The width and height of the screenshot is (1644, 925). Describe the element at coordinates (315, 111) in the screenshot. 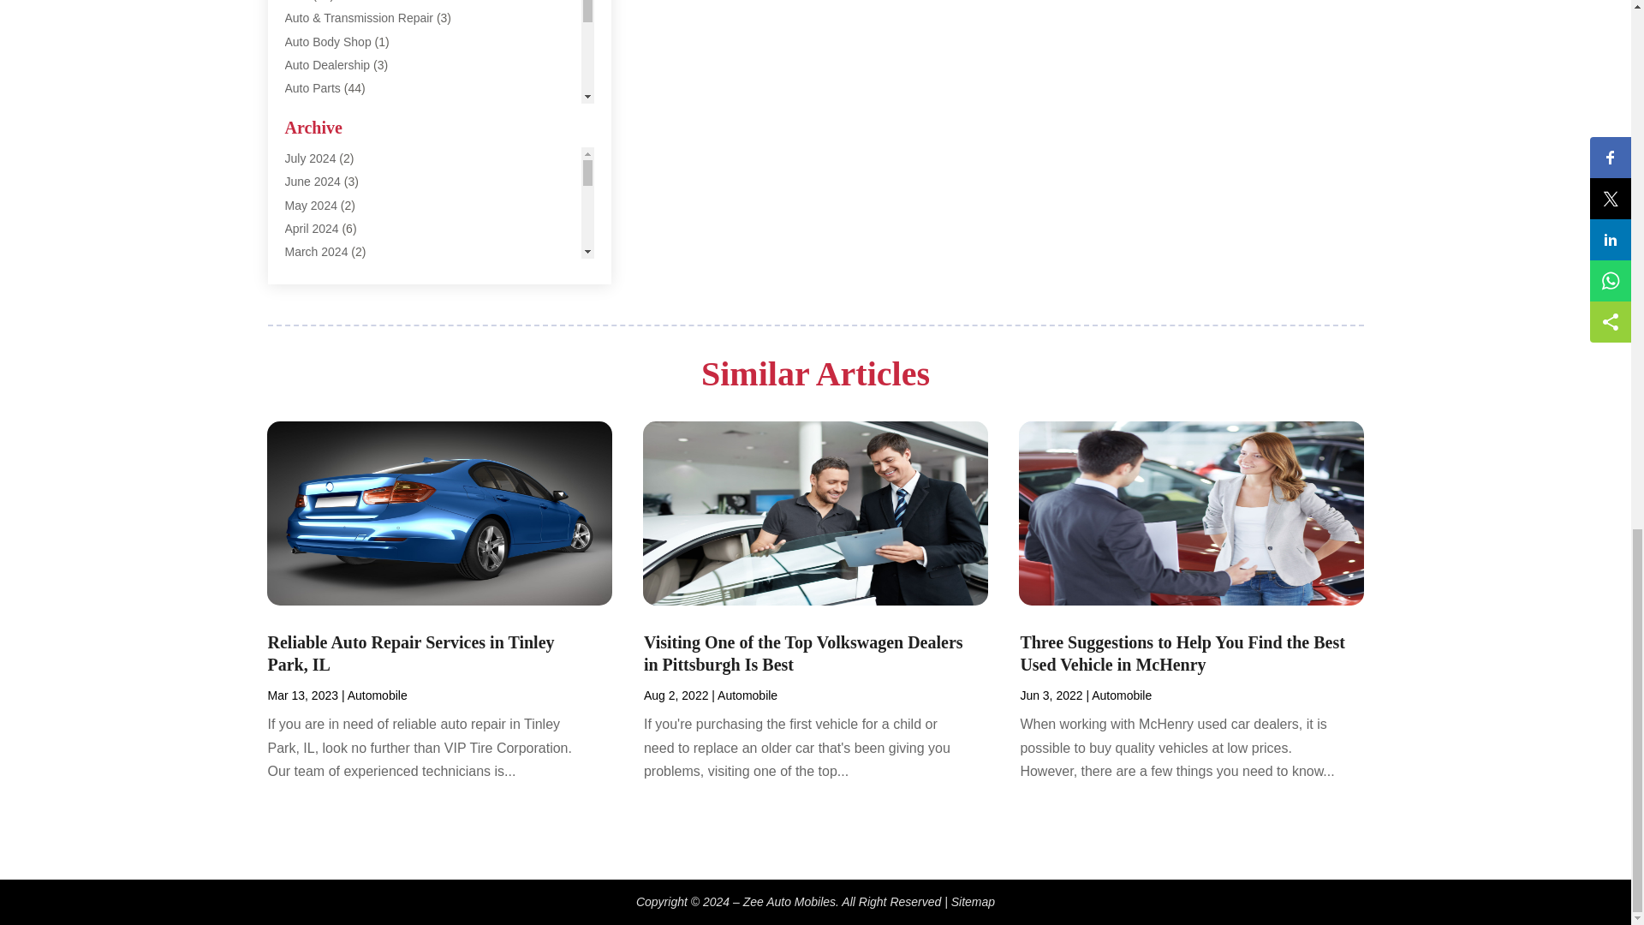

I see `Auto Repair` at that location.